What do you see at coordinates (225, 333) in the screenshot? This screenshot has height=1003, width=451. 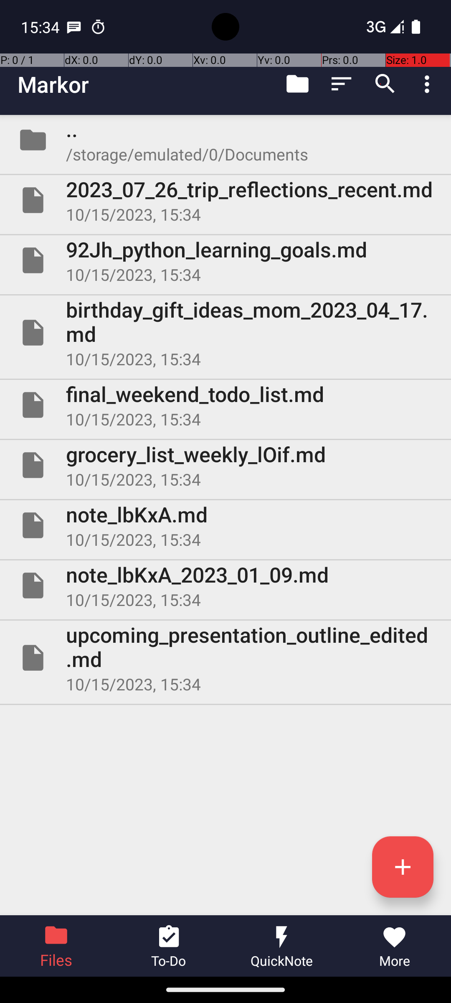 I see `File birthday_gift_ideas_mom_2023_04_17.md ` at bounding box center [225, 333].